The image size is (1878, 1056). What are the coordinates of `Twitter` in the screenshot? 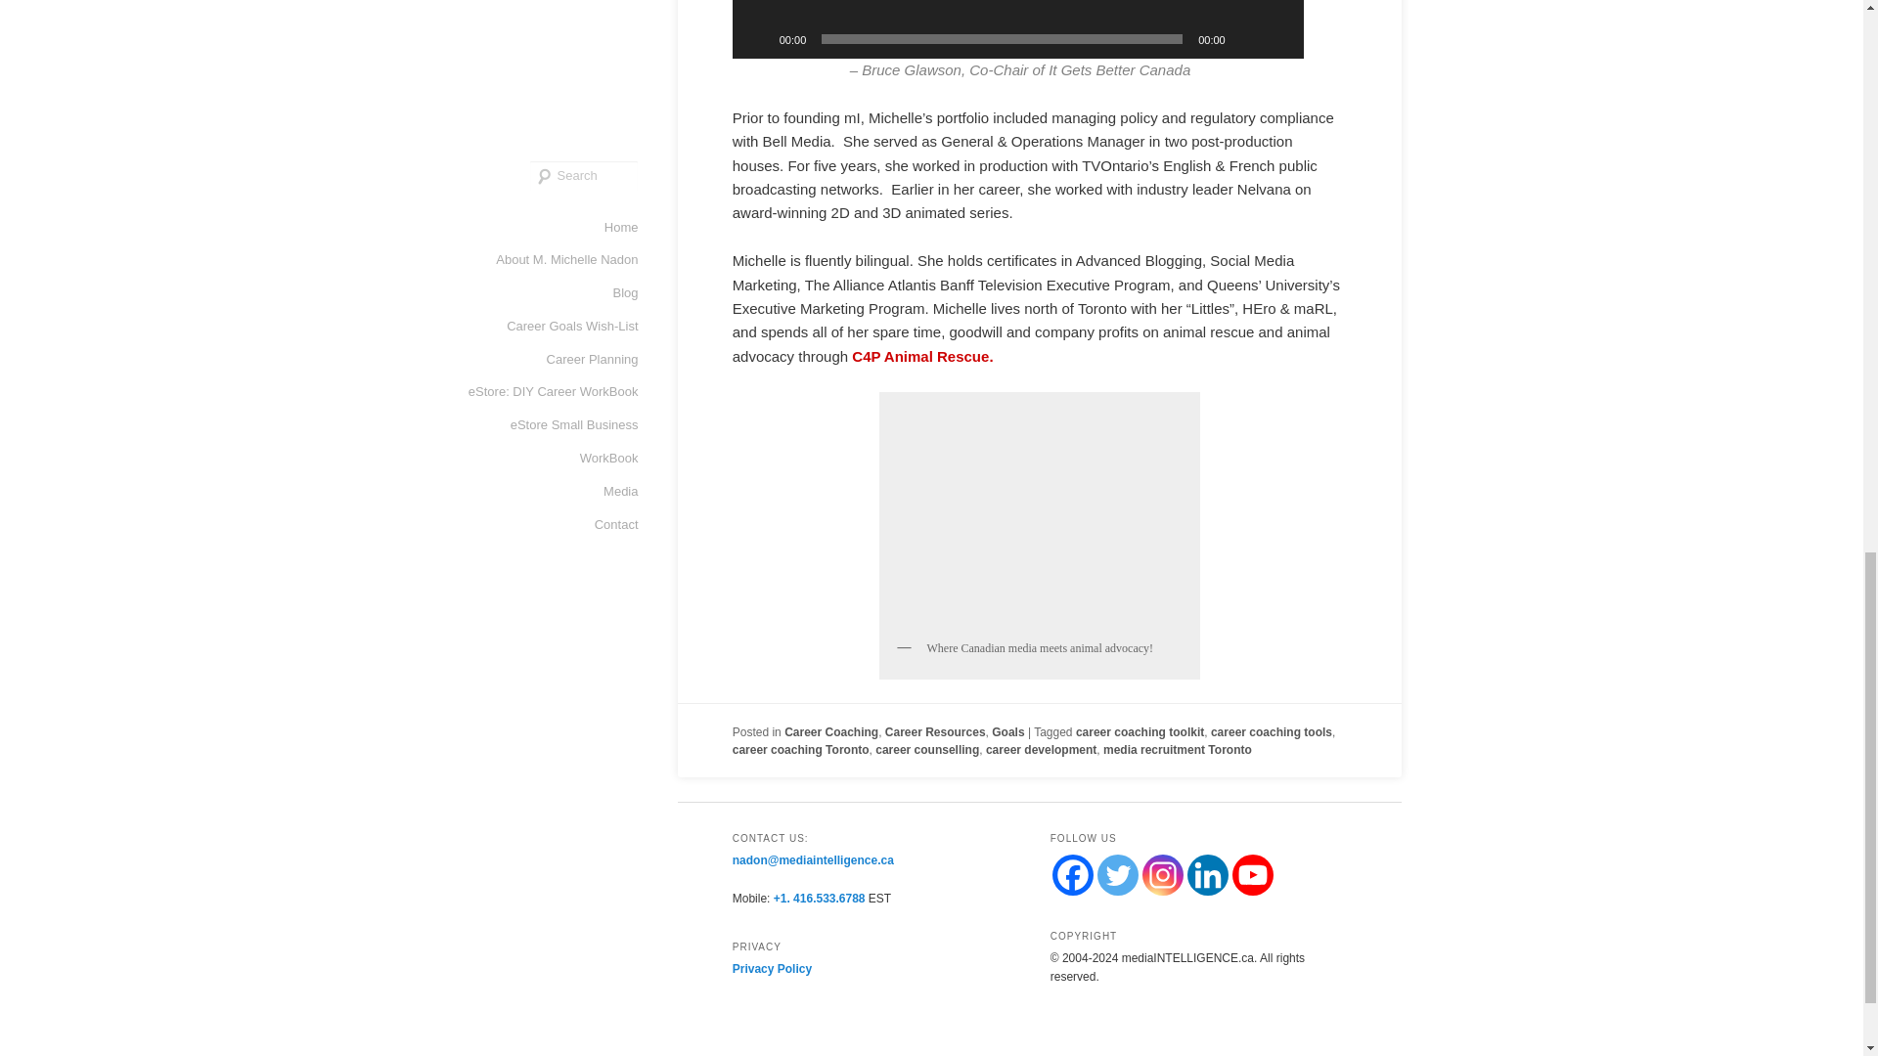 It's located at (1117, 874).